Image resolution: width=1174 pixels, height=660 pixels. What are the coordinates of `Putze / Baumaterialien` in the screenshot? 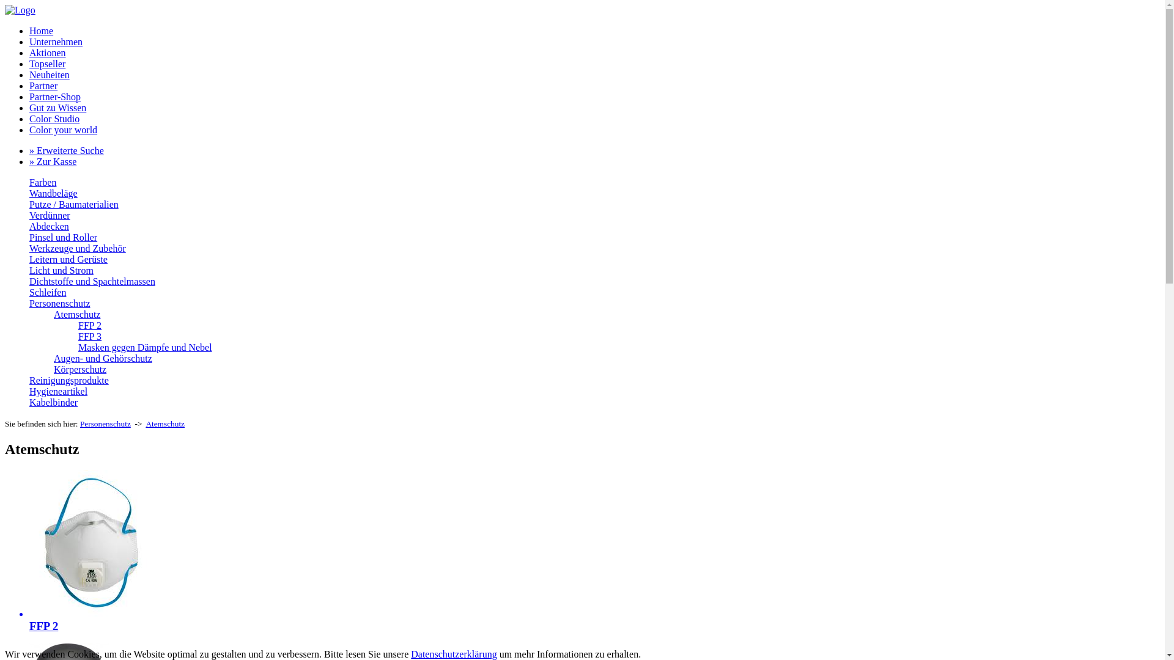 It's located at (74, 204).